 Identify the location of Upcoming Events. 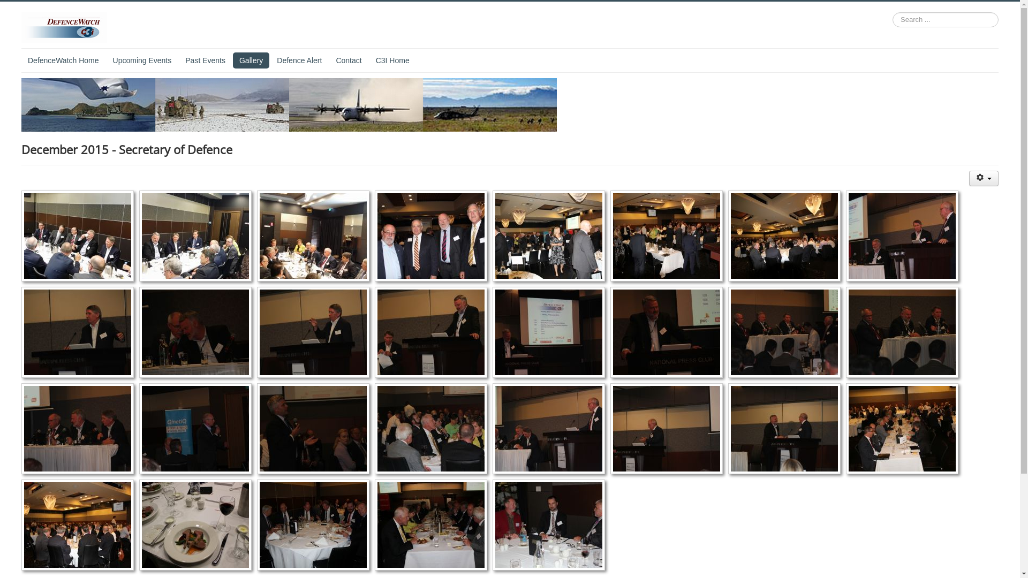
(142, 60).